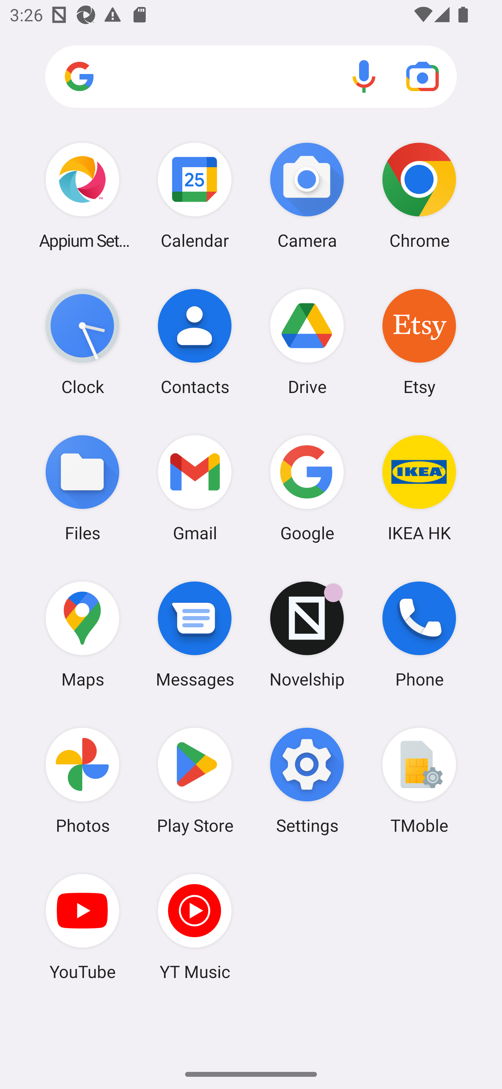  Describe the element at coordinates (195, 781) in the screenshot. I see `Play Store` at that location.